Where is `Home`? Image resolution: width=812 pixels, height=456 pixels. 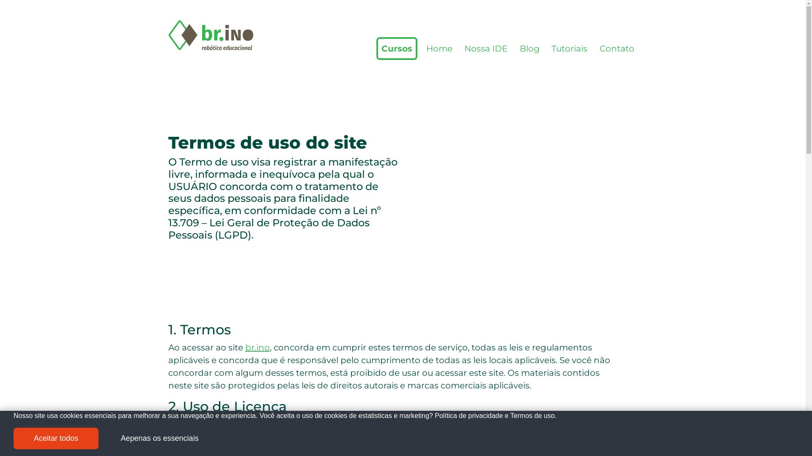 Home is located at coordinates (439, 49).